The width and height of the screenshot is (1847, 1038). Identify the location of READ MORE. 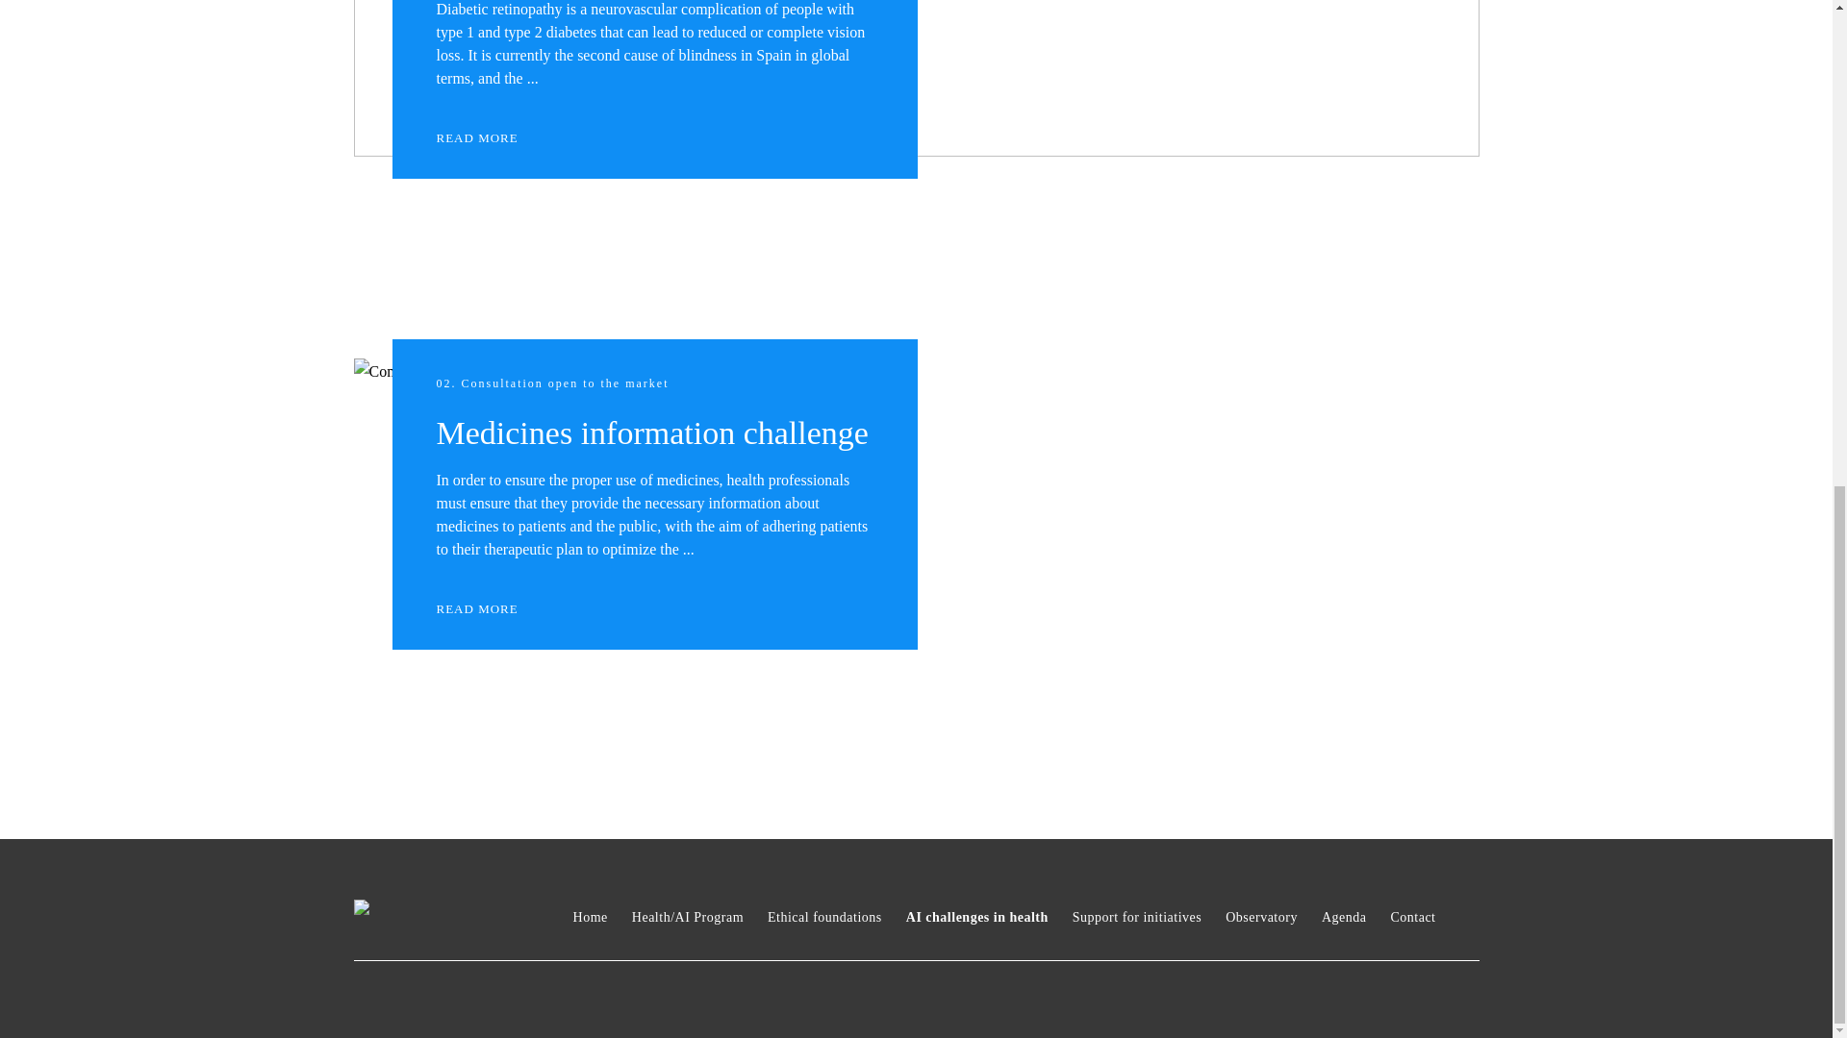
(494, 609).